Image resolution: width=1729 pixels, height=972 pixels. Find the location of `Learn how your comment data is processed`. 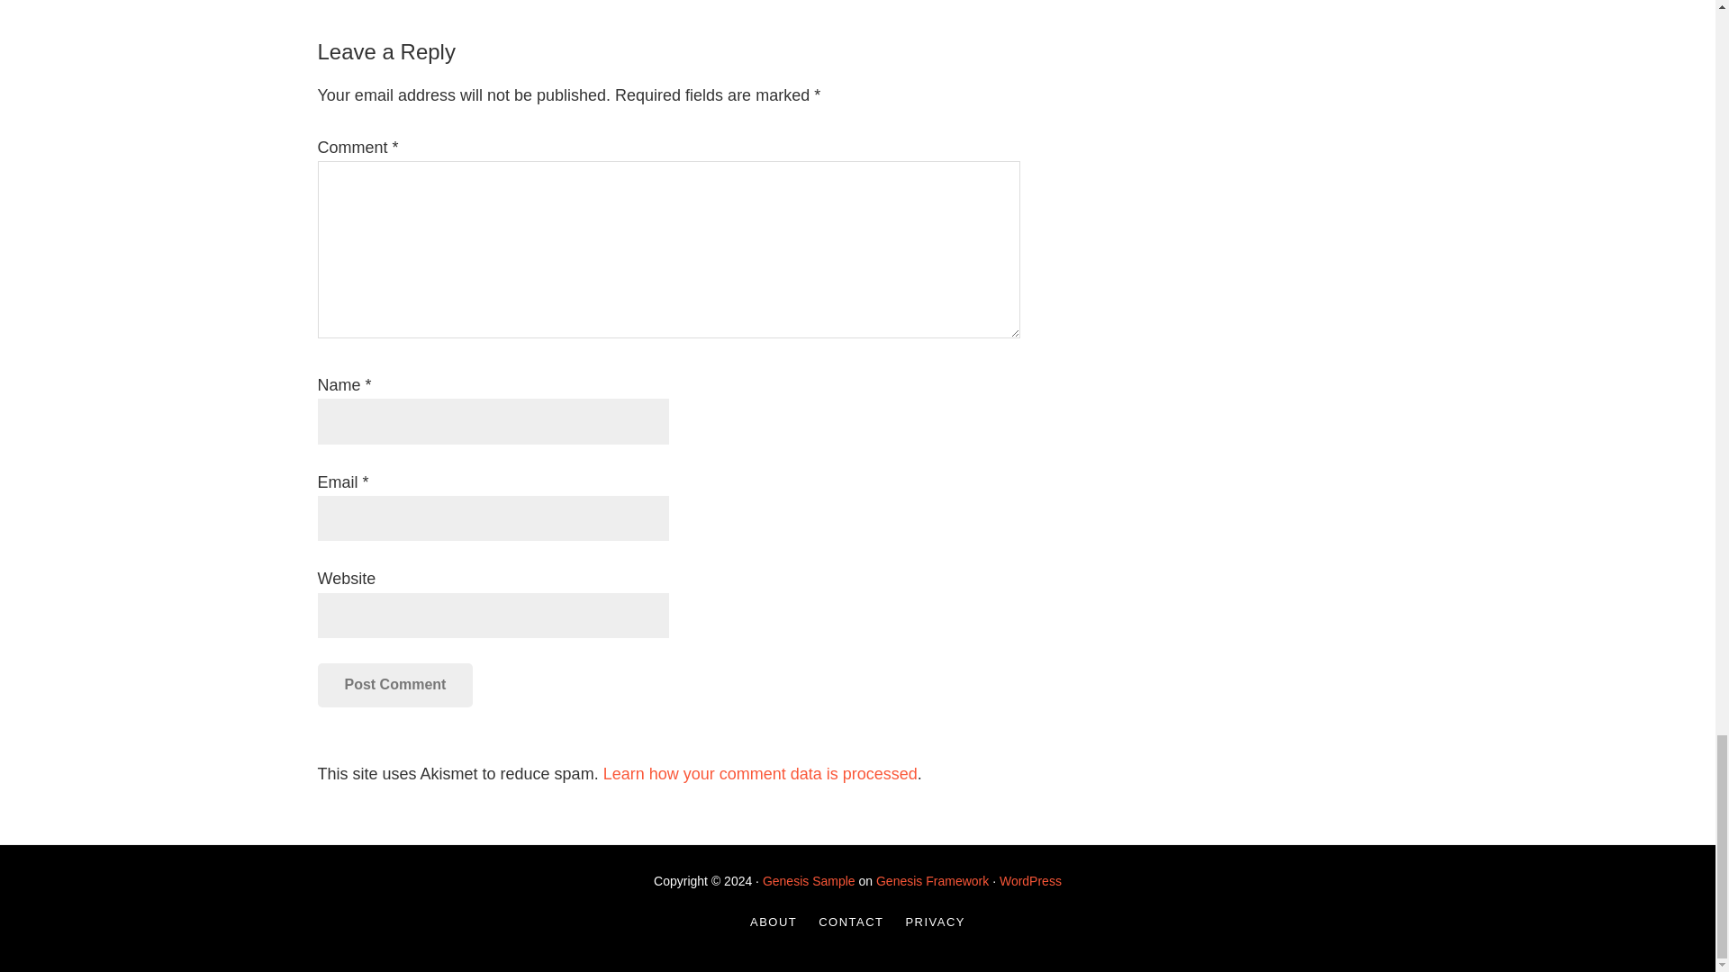

Learn how your comment data is processed is located at coordinates (760, 774).